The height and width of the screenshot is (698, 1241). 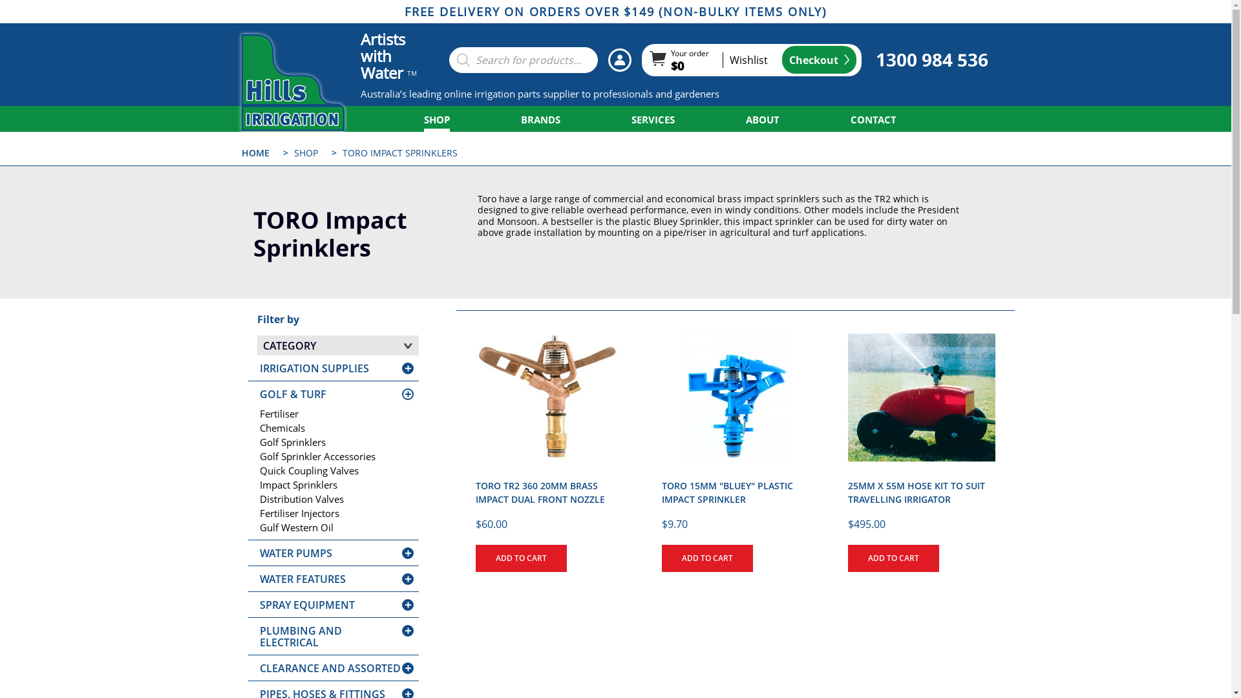 I want to click on Quick Coupling Valves, so click(x=334, y=471).